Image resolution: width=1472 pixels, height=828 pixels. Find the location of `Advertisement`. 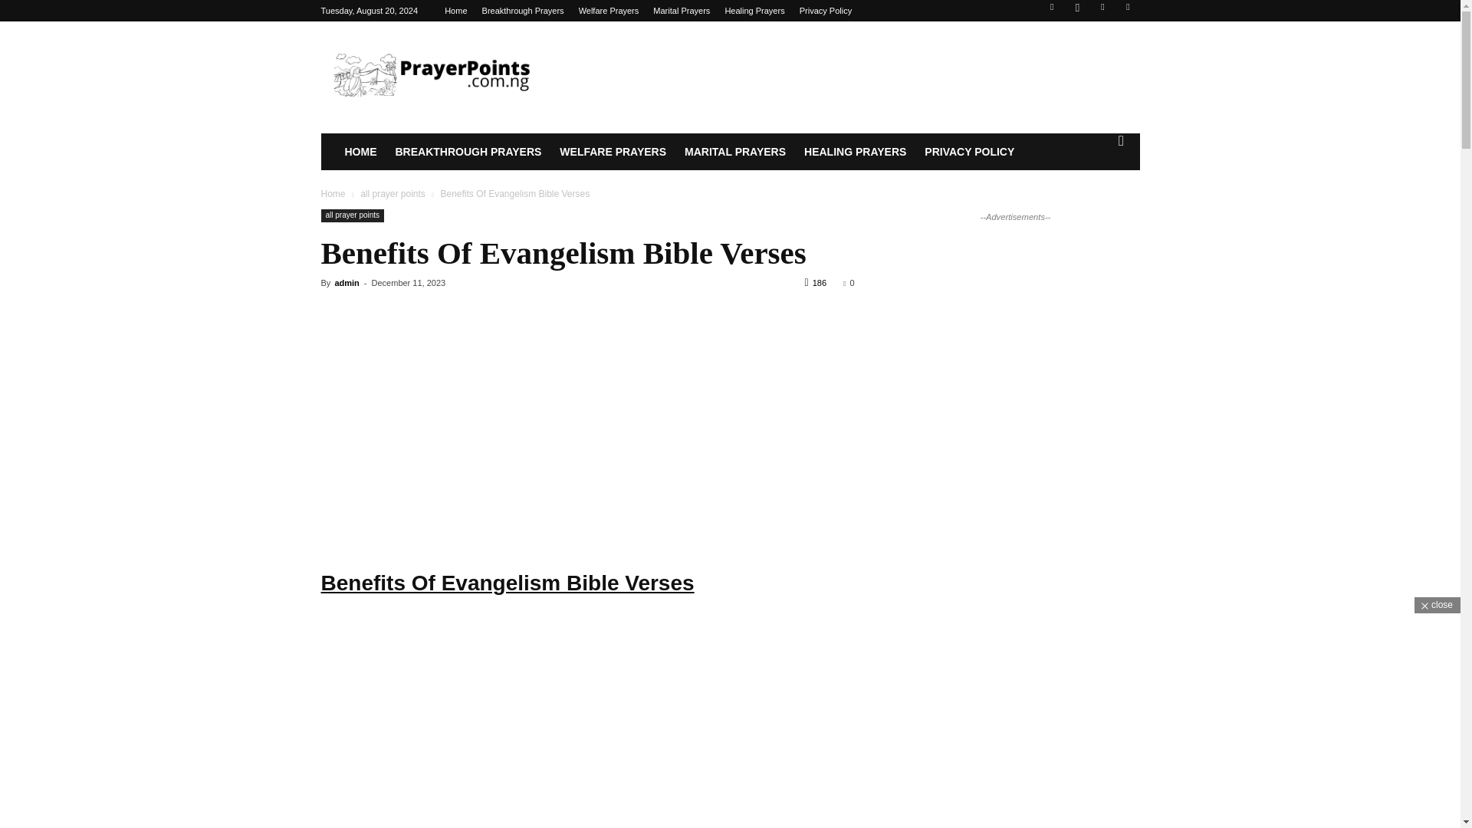

Advertisement is located at coordinates (587, 429).